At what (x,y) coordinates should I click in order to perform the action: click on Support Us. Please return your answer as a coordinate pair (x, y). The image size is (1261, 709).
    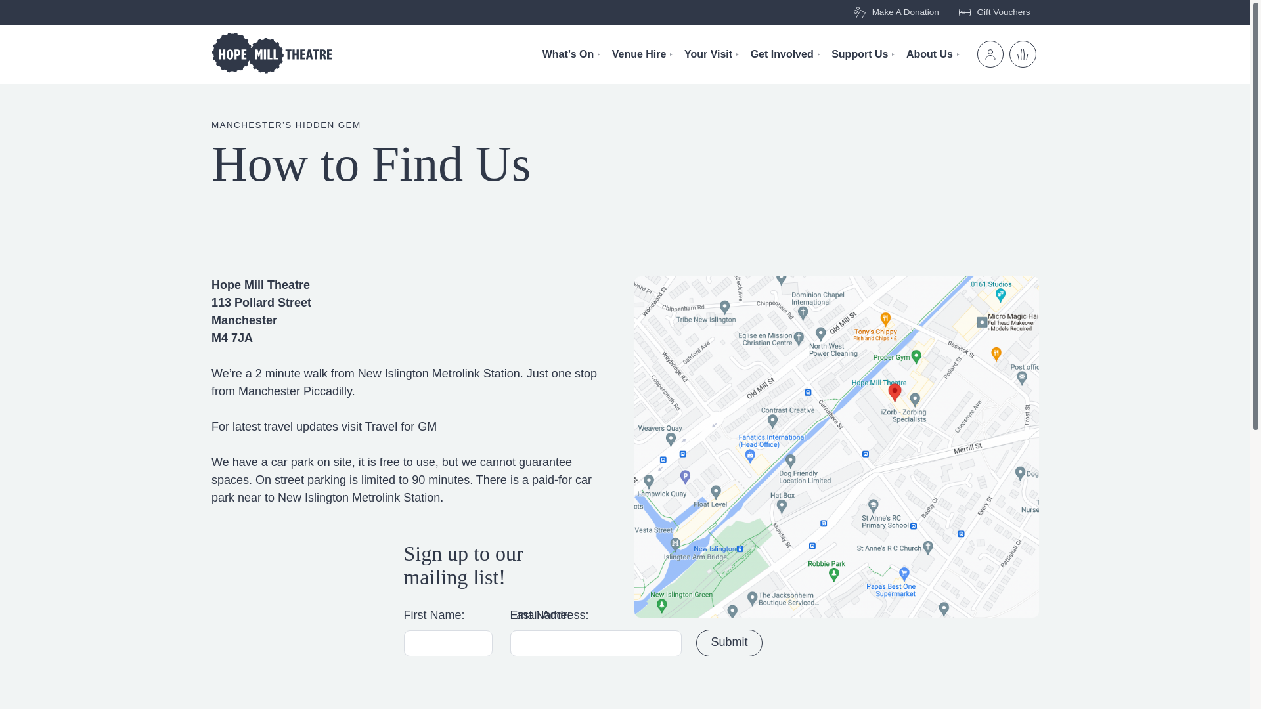
    Looking at the image, I should click on (864, 54).